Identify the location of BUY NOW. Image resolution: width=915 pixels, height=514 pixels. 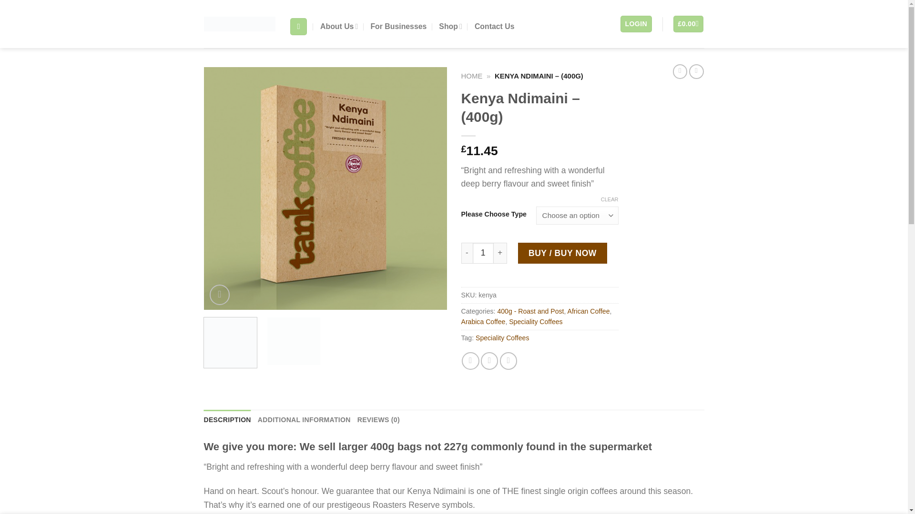
(562, 253).